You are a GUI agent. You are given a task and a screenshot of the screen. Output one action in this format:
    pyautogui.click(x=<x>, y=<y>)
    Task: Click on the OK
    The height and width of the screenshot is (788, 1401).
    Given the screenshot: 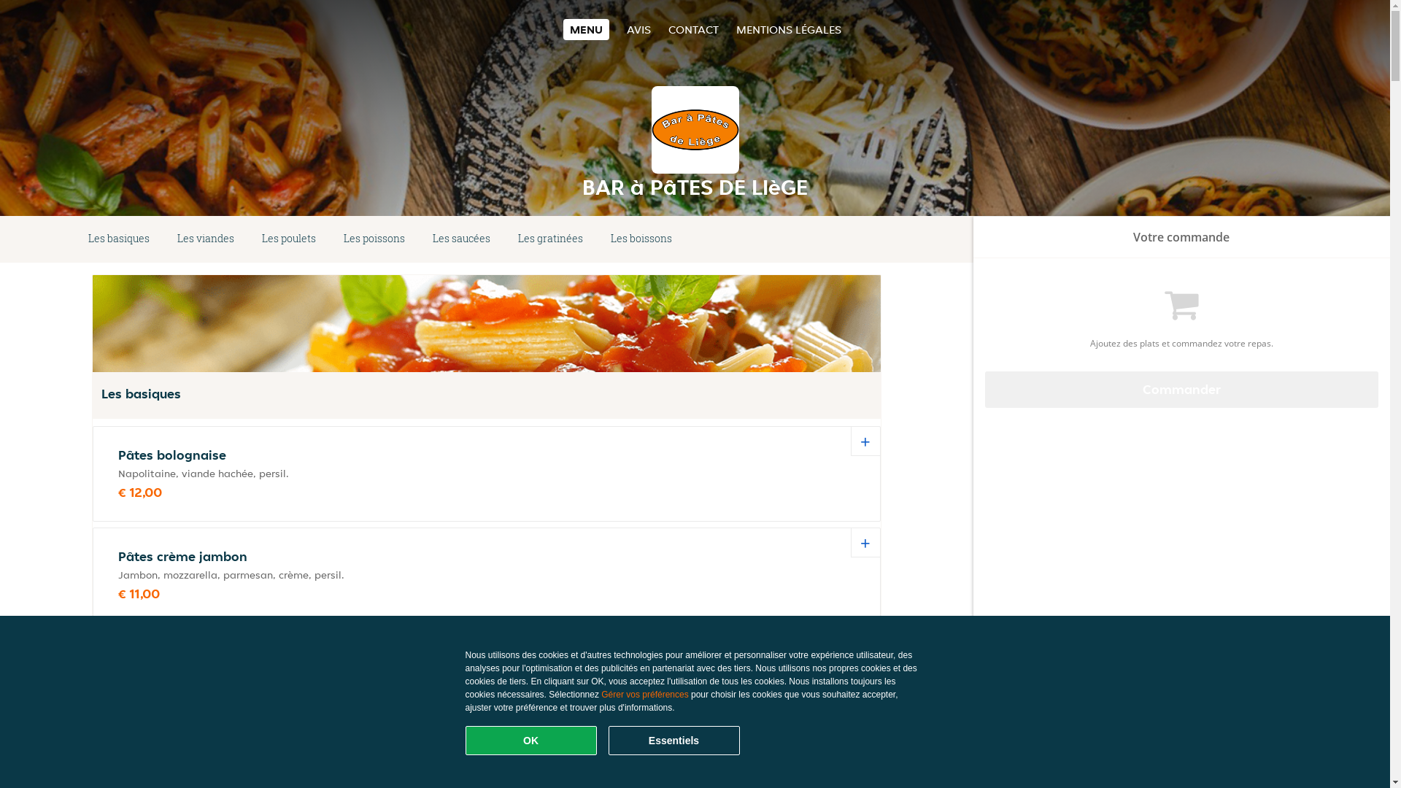 What is the action you would take?
    pyautogui.click(x=531, y=741)
    